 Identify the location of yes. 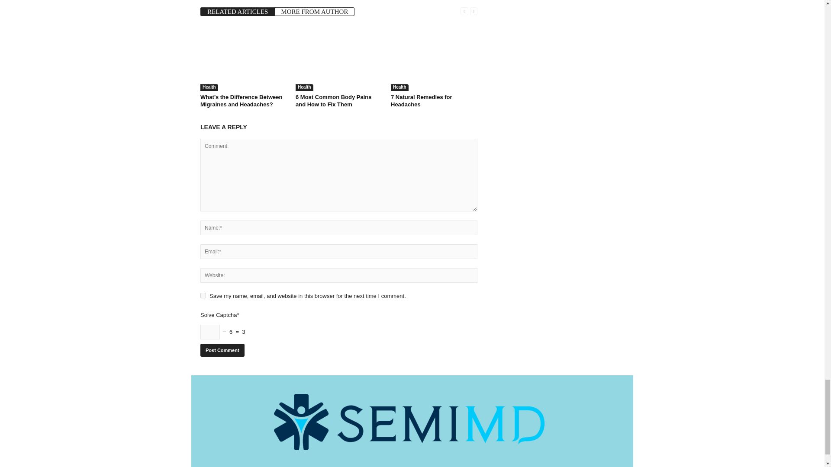
(203, 296).